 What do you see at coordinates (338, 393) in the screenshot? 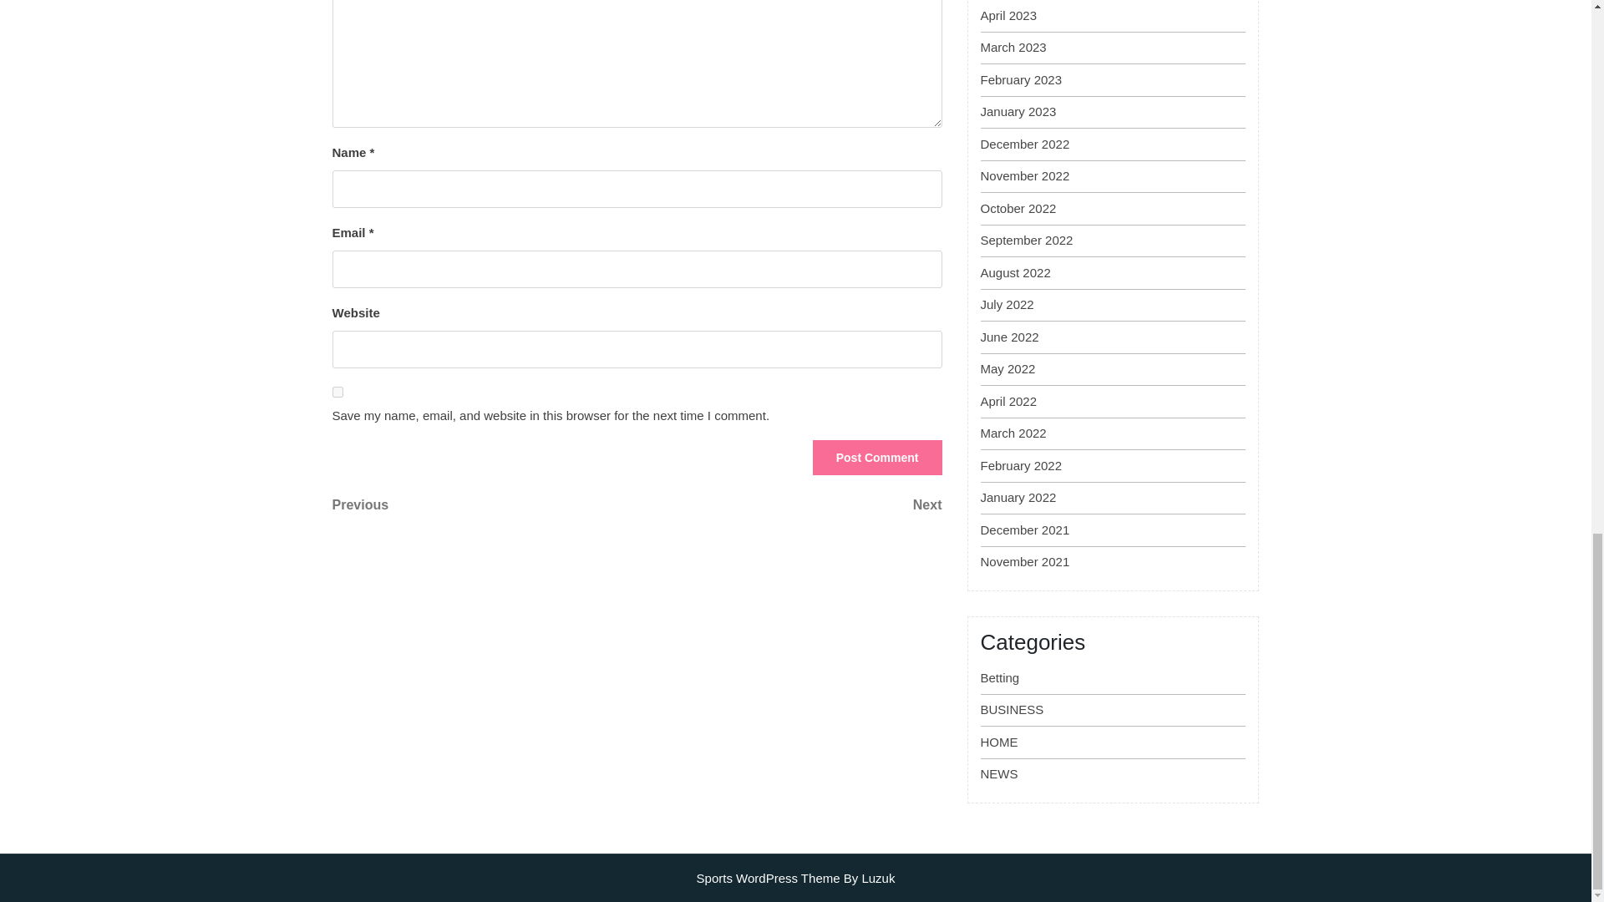
I see `Post Comment` at bounding box center [338, 393].